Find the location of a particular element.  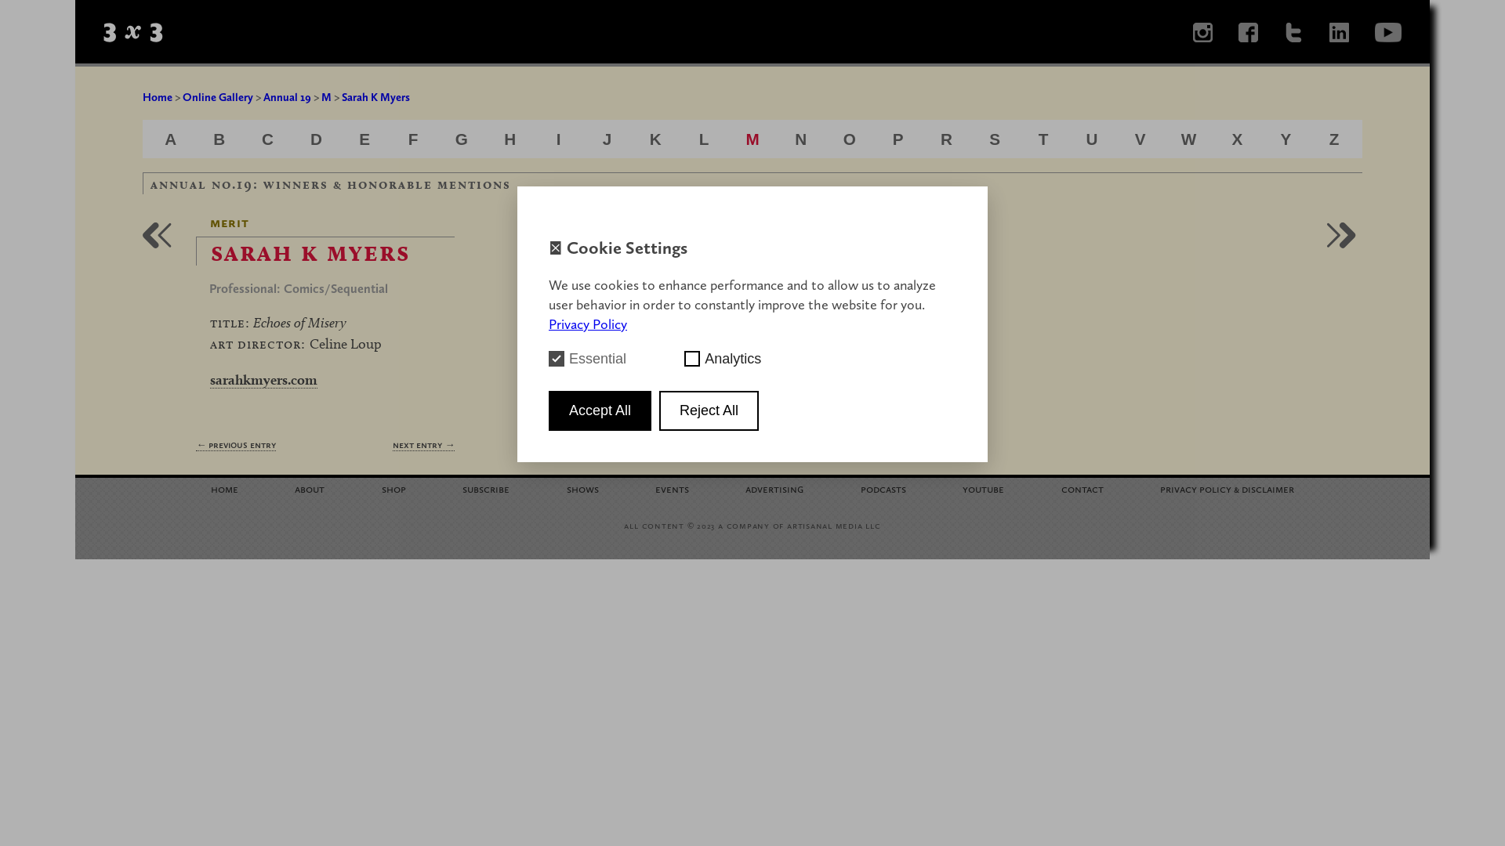

B is located at coordinates (219, 139).